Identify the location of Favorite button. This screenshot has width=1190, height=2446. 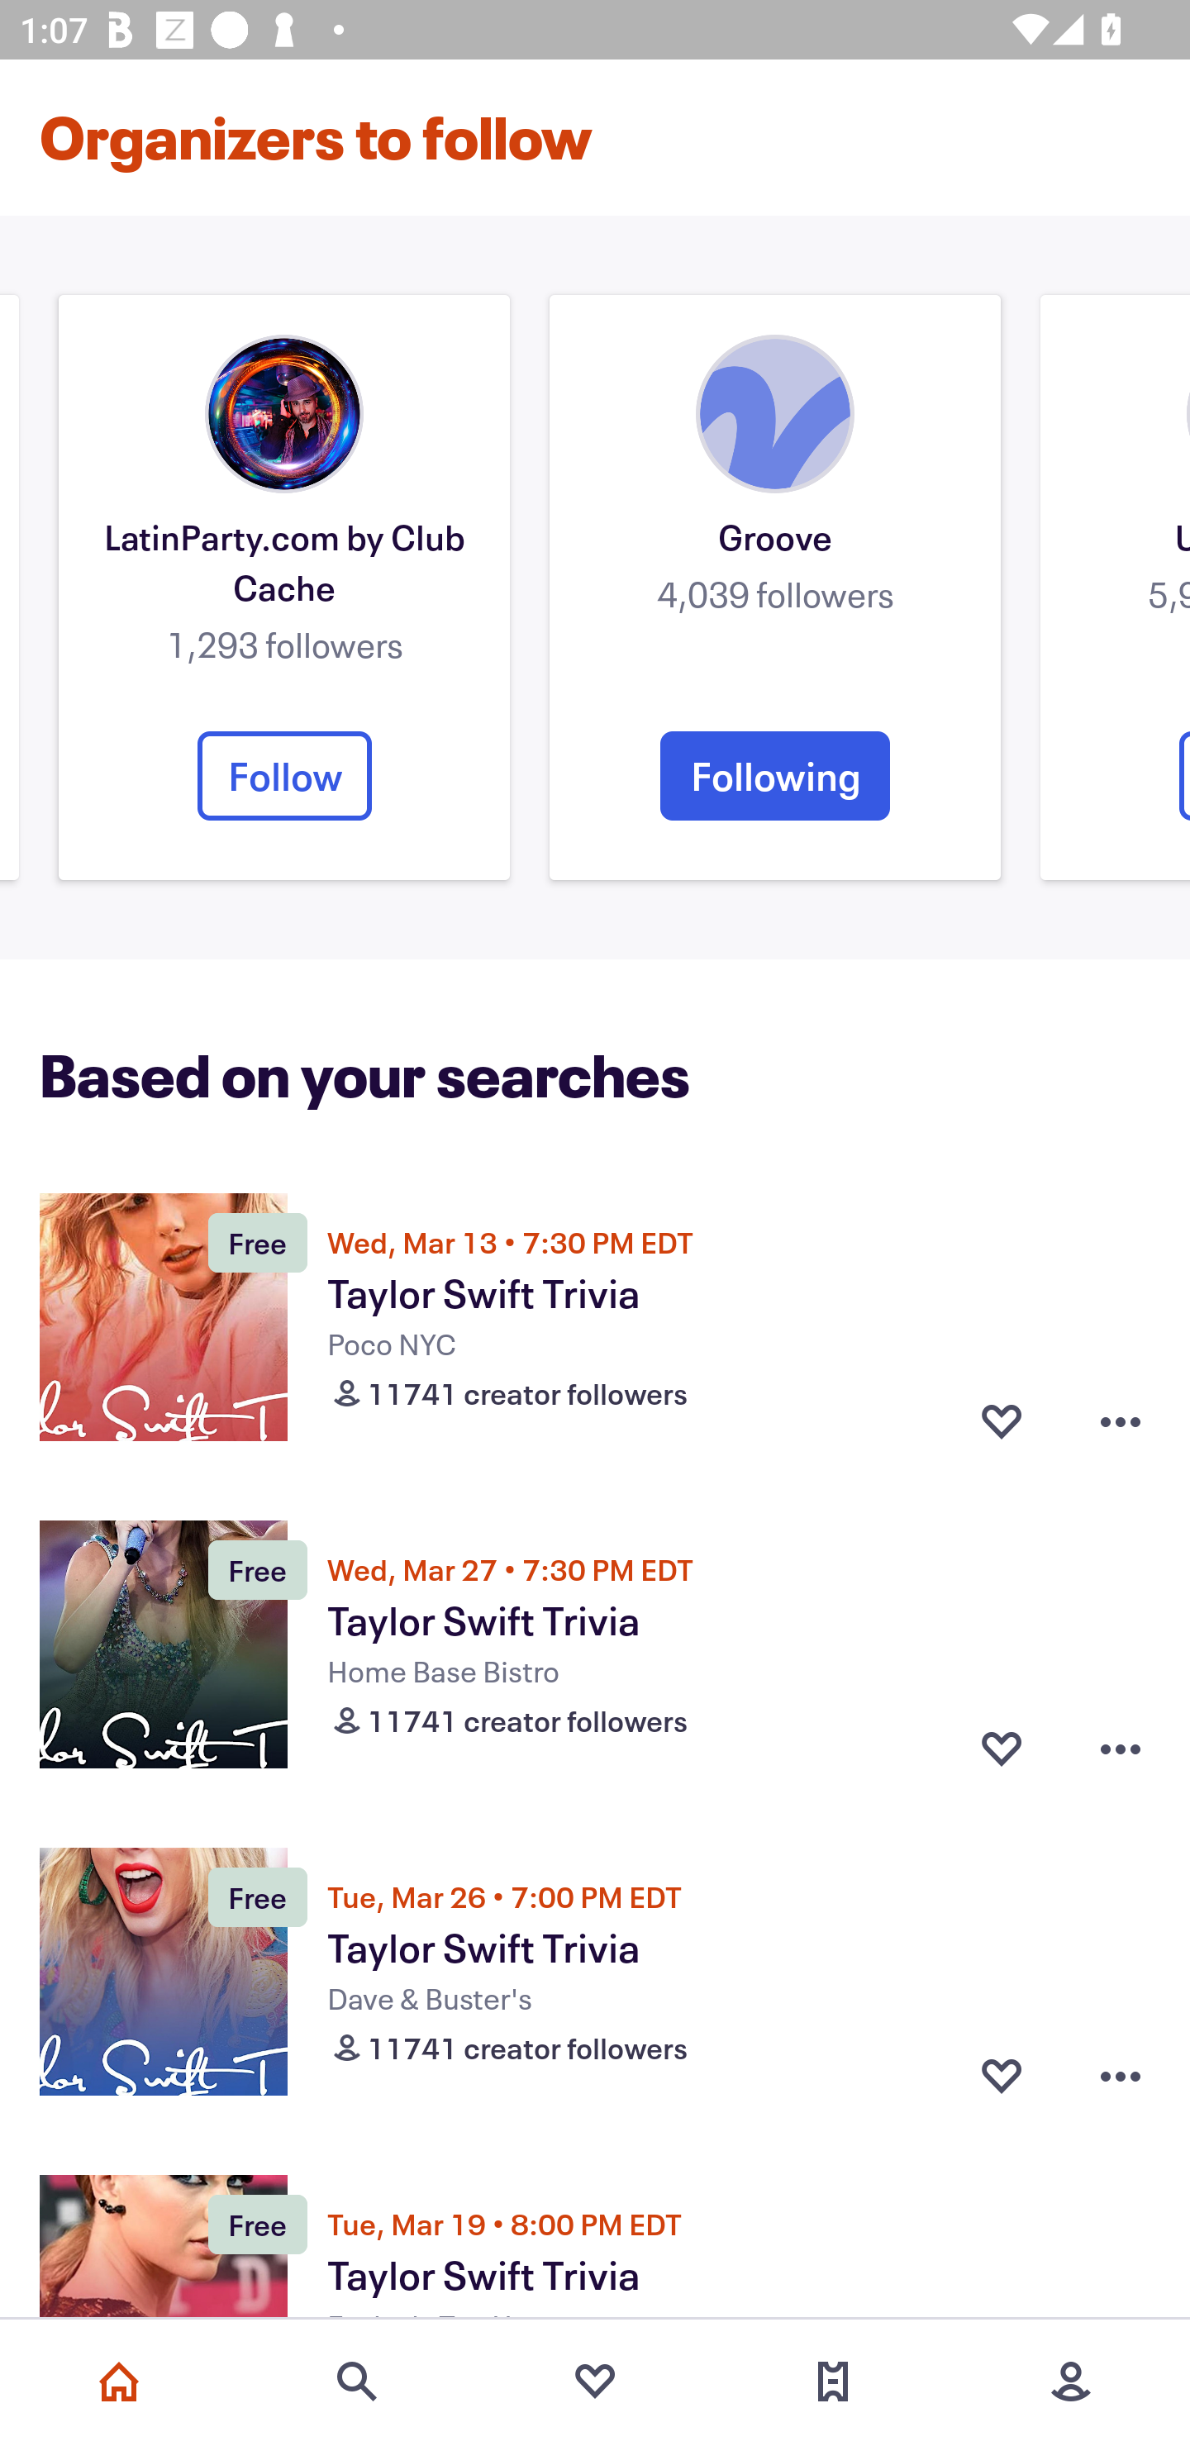
(1002, 2077).